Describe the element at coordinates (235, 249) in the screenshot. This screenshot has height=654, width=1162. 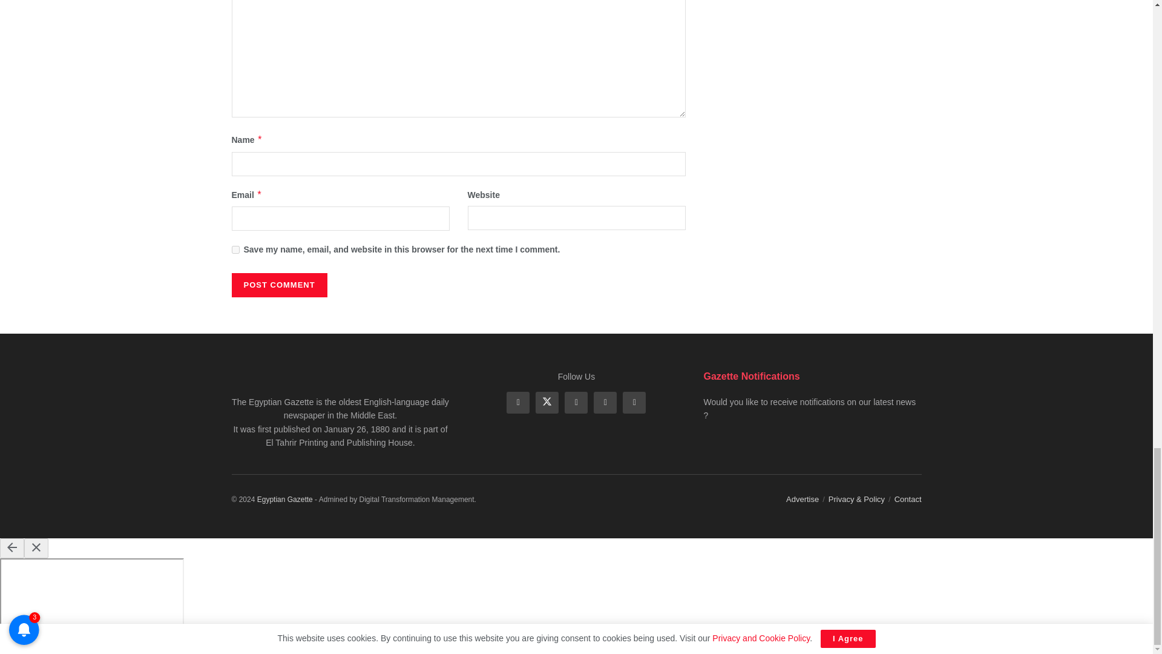
I see `yes` at that location.